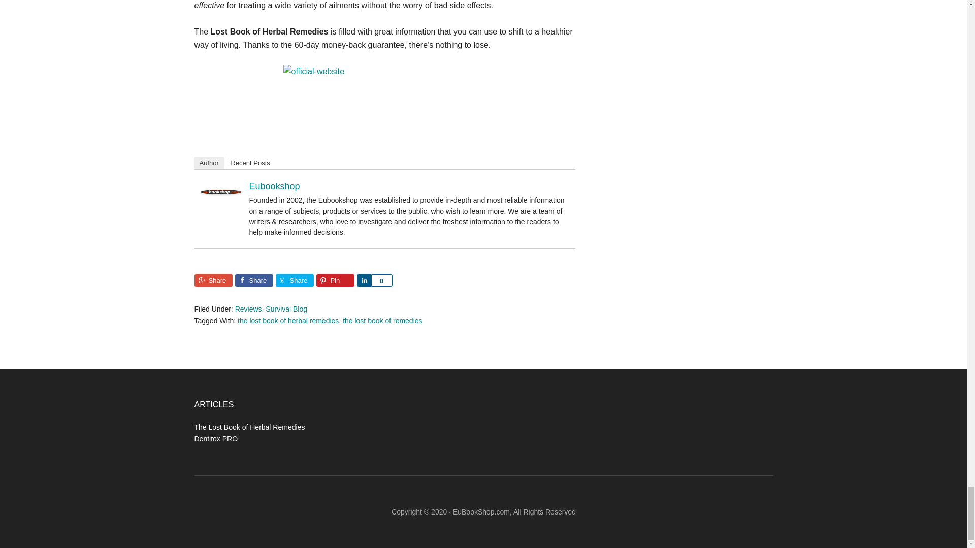 This screenshot has width=975, height=548. Describe the element at coordinates (208, 163) in the screenshot. I see `Author` at that location.